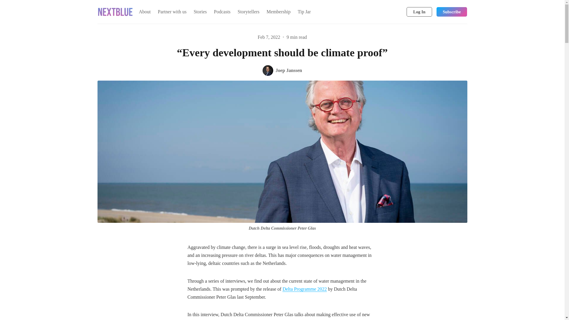 This screenshot has height=320, width=569. Describe the element at coordinates (172, 12) in the screenshot. I see `Partner with us` at that location.